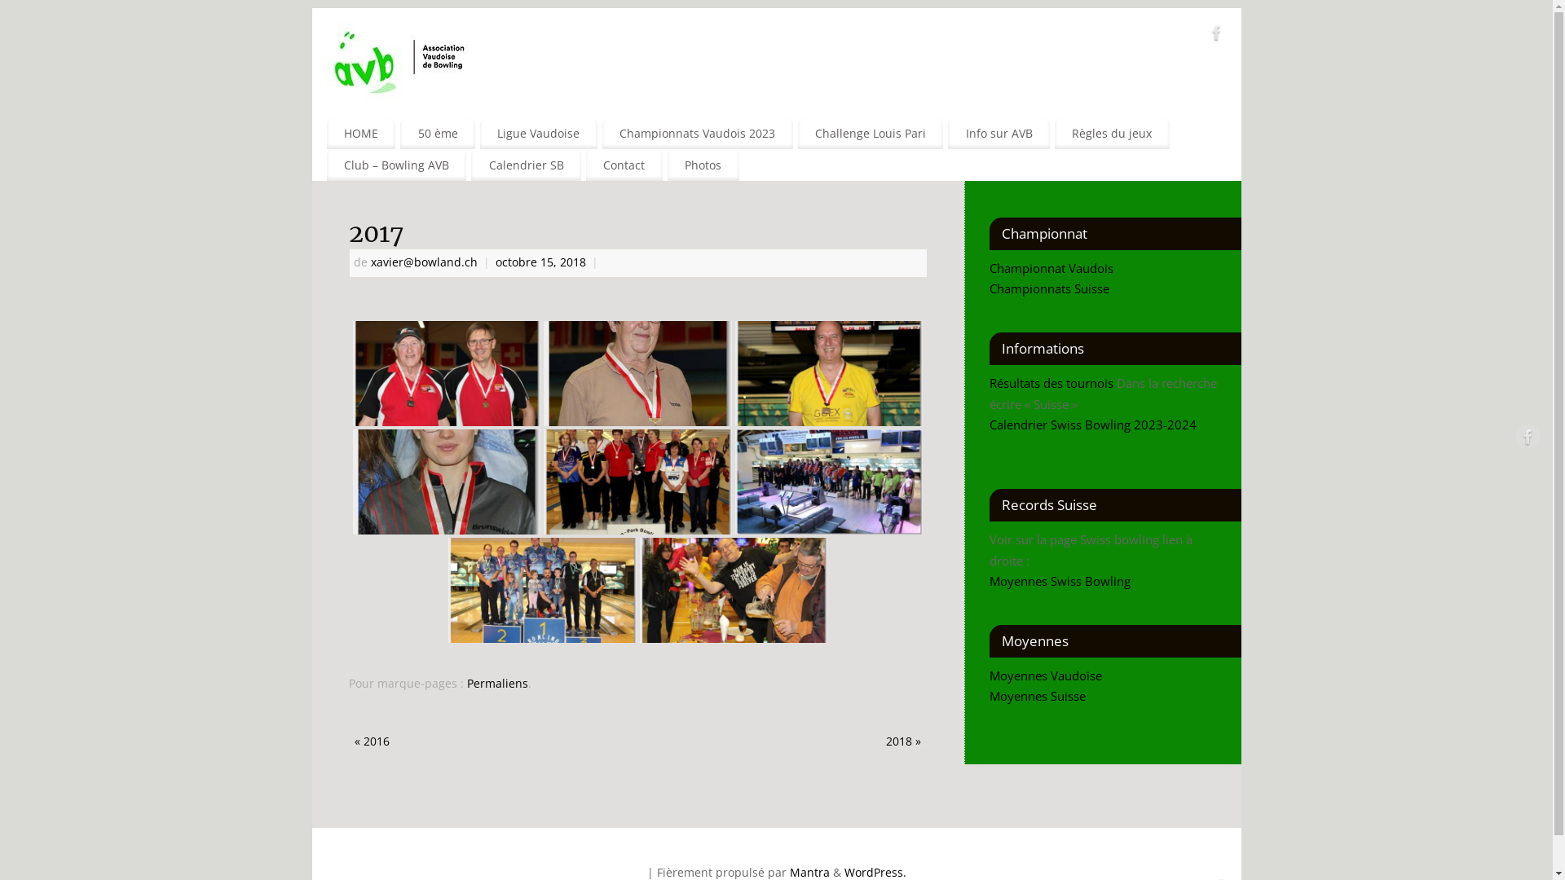 The image size is (1565, 880). I want to click on Photos, so click(703, 165).